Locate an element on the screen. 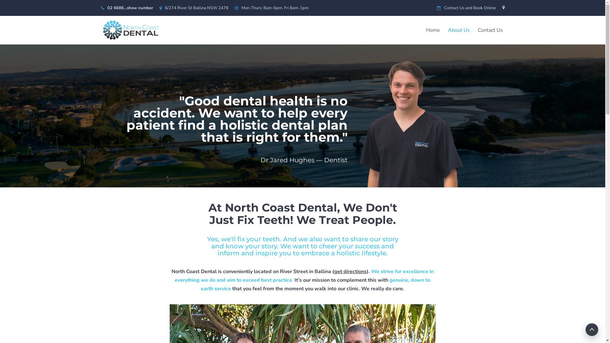 Image resolution: width=610 pixels, height=343 pixels. 6/274 River St Ballina NSW 2478 is located at coordinates (196, 8).